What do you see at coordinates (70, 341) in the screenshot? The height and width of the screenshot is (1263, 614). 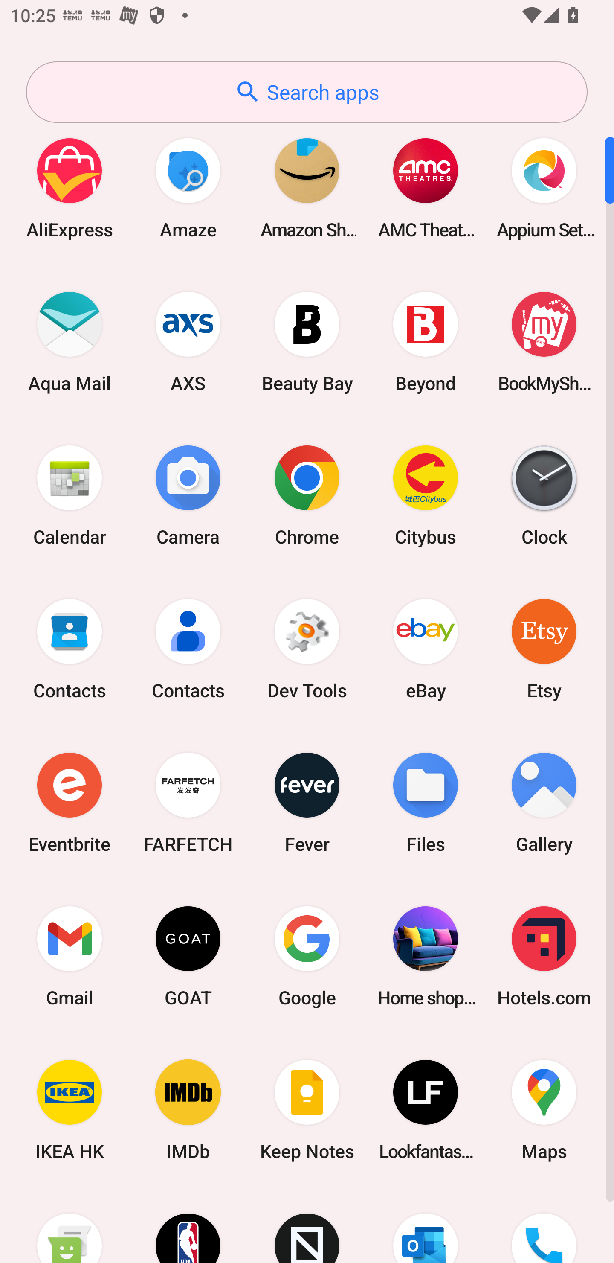 I see `Aqua Mail` at bounding box center [70, 341].